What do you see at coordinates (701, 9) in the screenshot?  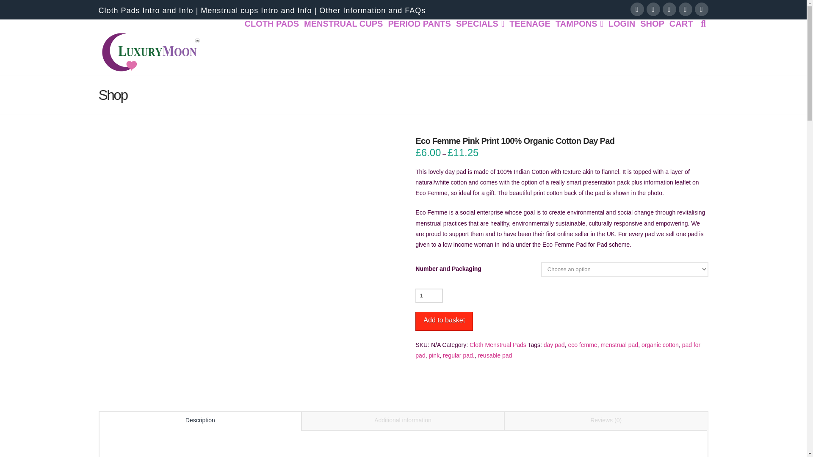 I see `Pinterest` at bounding box center [701, 9].